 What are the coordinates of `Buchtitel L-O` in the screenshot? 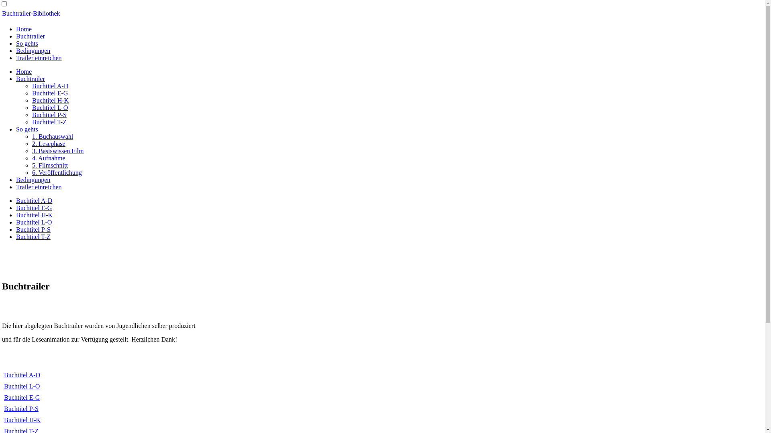 It's located at (22, 386).